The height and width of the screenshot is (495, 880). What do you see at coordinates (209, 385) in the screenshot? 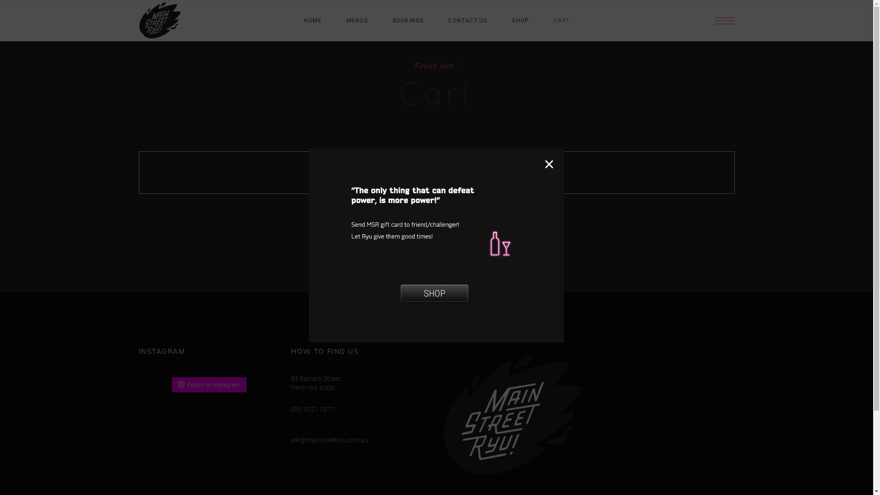
I see `Follow on Instagram` at bounding box center [209, 385].